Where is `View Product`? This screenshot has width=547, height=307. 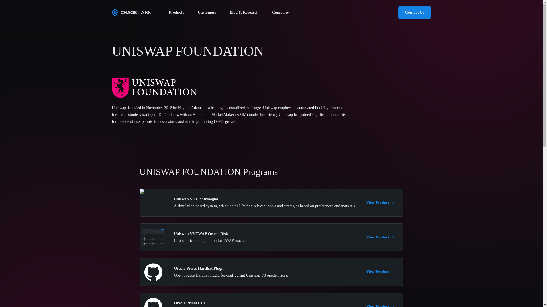 View Product is located at coordinates (381, 237).